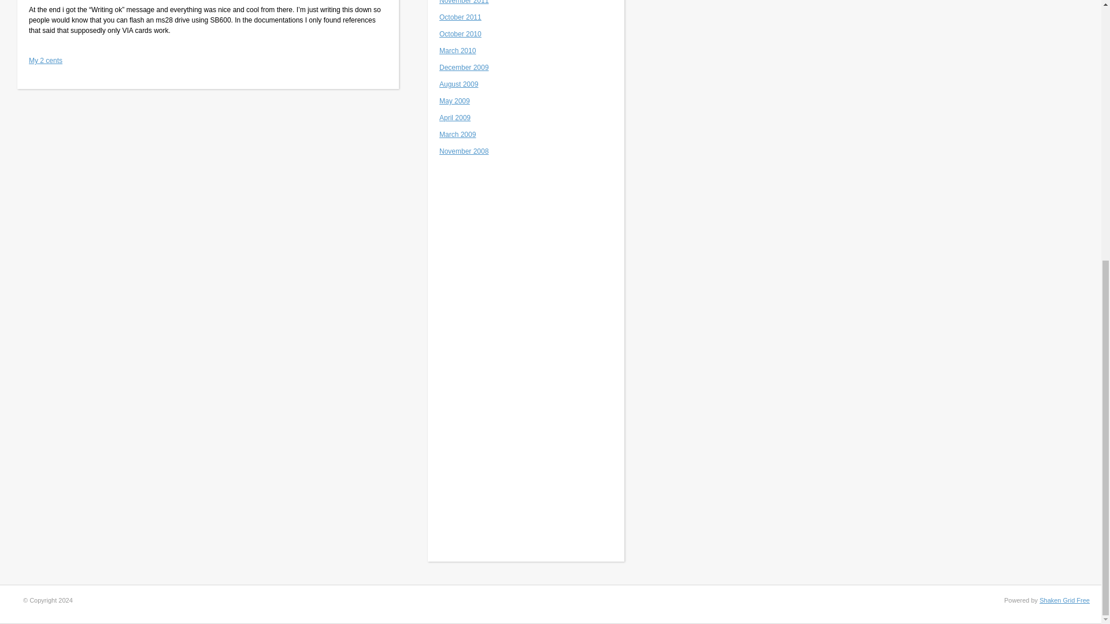 The width and height of the screenshot is (1110, 624). Describe the element at coordinates (458, 134) in the screenshot. I see `March 2009` at that location.